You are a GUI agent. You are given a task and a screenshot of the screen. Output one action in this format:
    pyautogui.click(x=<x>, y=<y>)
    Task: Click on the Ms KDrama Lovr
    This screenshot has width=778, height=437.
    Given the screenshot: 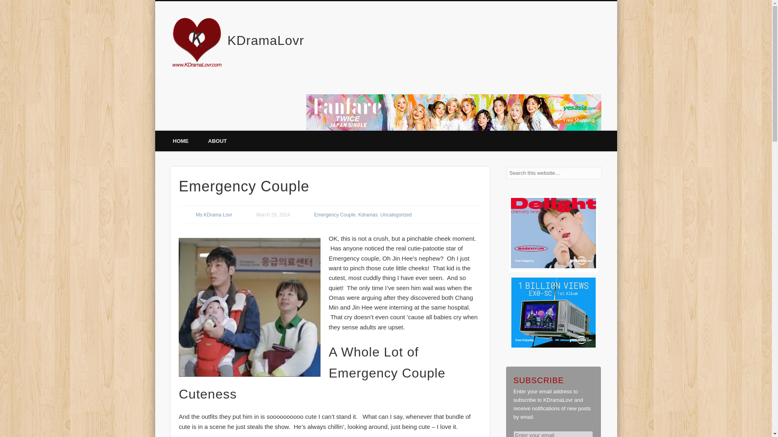 What is the action you would take?
    pyautogui.click(x=214, y=214)
    